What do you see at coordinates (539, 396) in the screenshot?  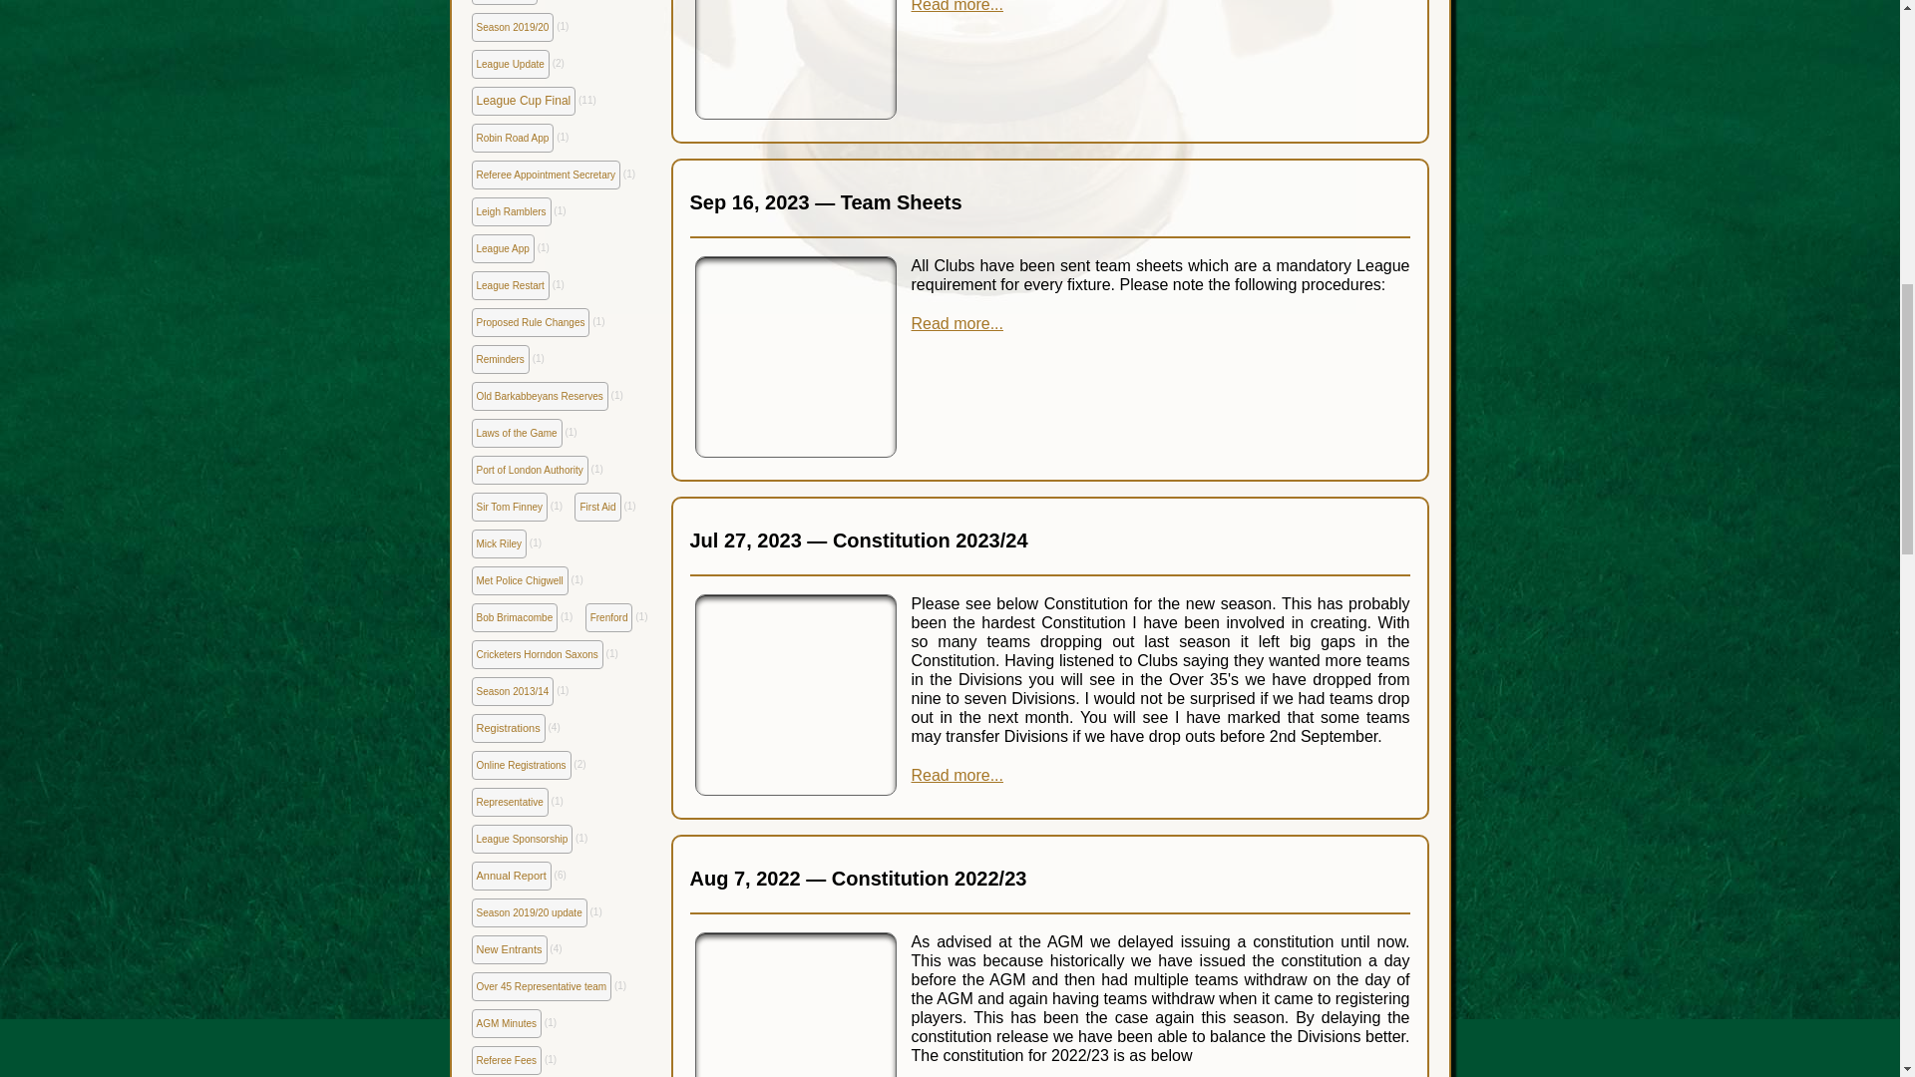 I see `Old Barkabbeyans Reserves` at bounding box center [539, 396].